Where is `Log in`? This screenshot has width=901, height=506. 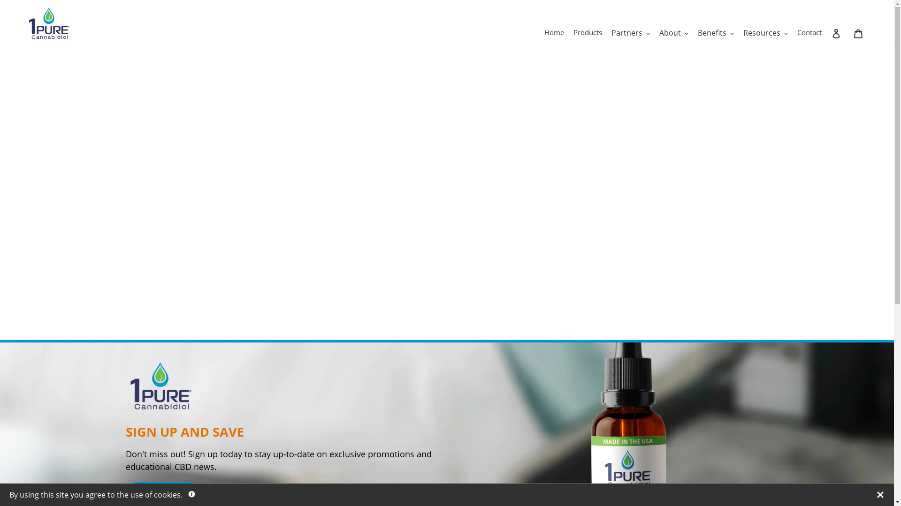
Log in is located at coordinates (837, 33).